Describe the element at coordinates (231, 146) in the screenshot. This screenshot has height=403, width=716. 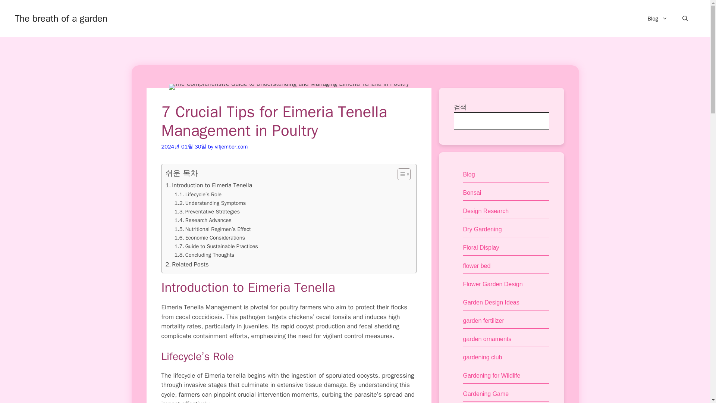
I see `View all posts by vifjember.com` at that location.